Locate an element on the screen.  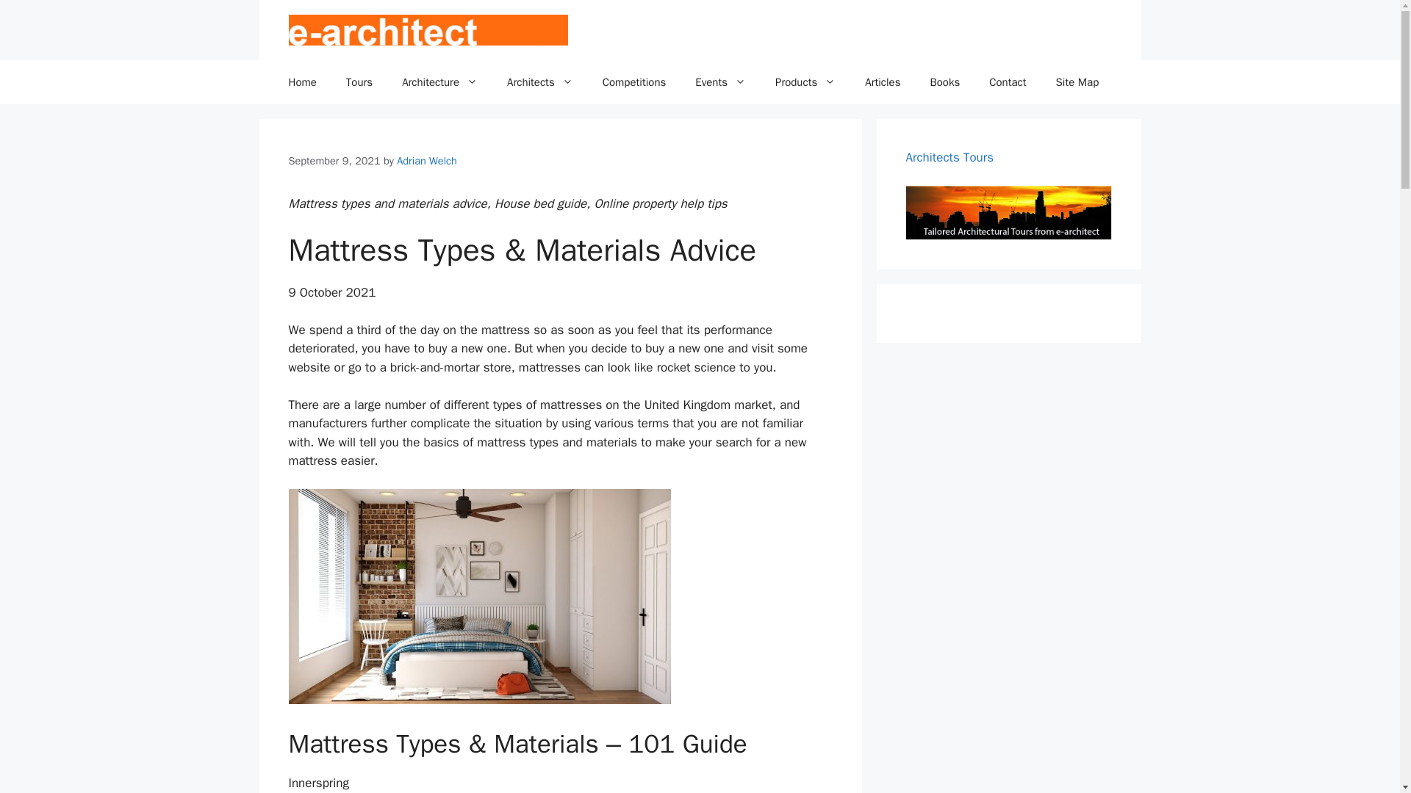
Books is located at coordinates (944, 82).